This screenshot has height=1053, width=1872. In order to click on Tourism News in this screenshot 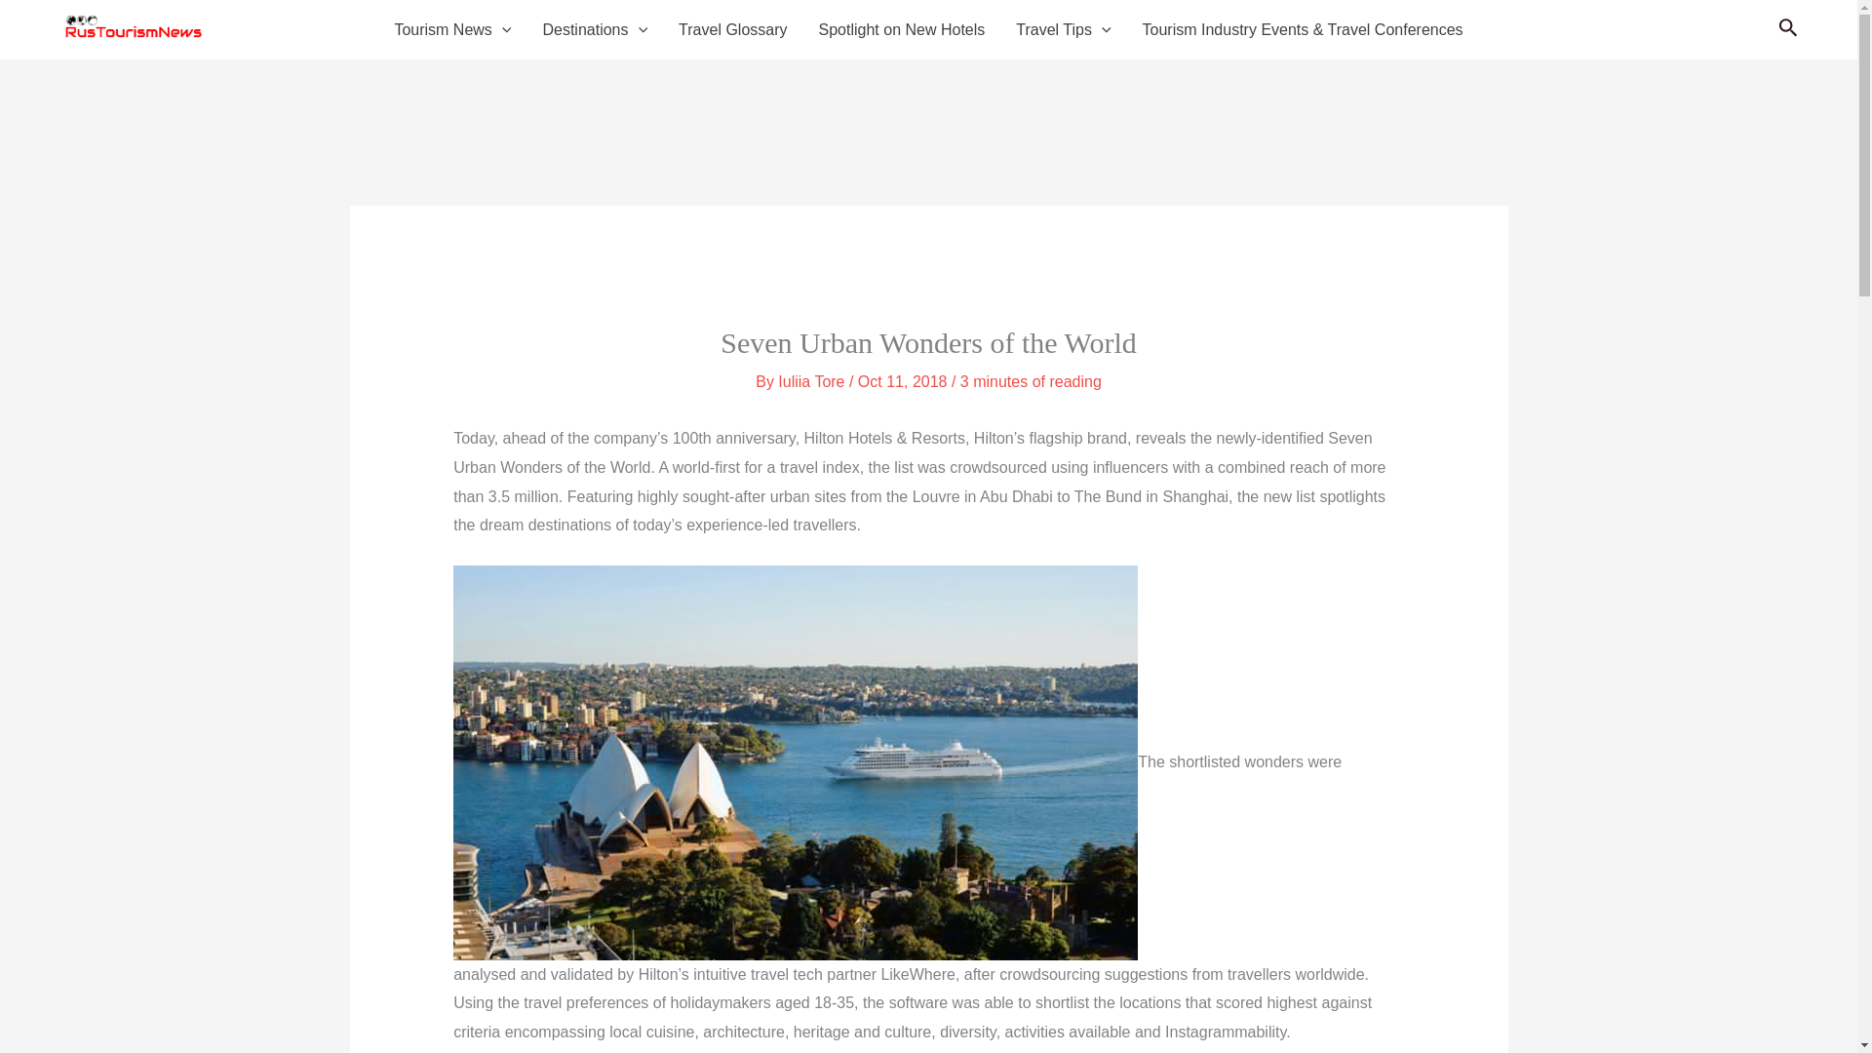, I will do `click(451, 30)`.